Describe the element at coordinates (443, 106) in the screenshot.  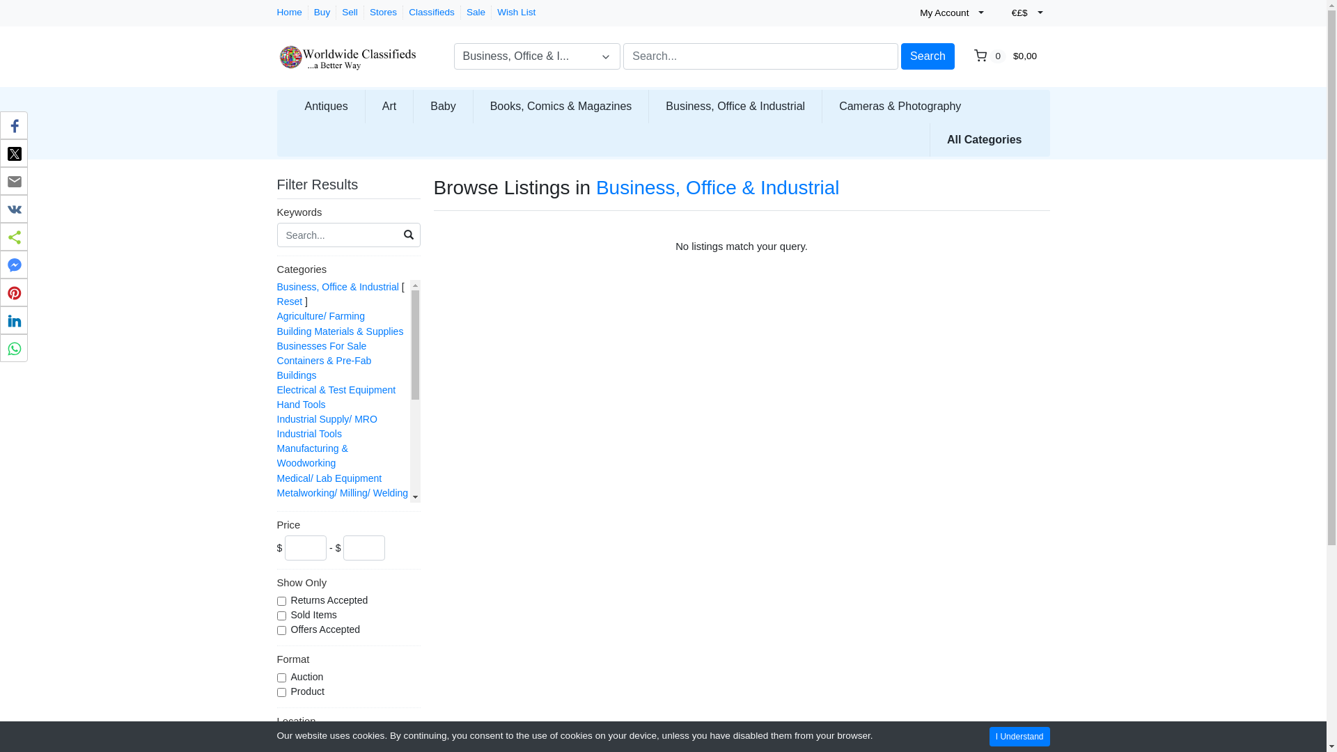
I see `Baby` at that location.